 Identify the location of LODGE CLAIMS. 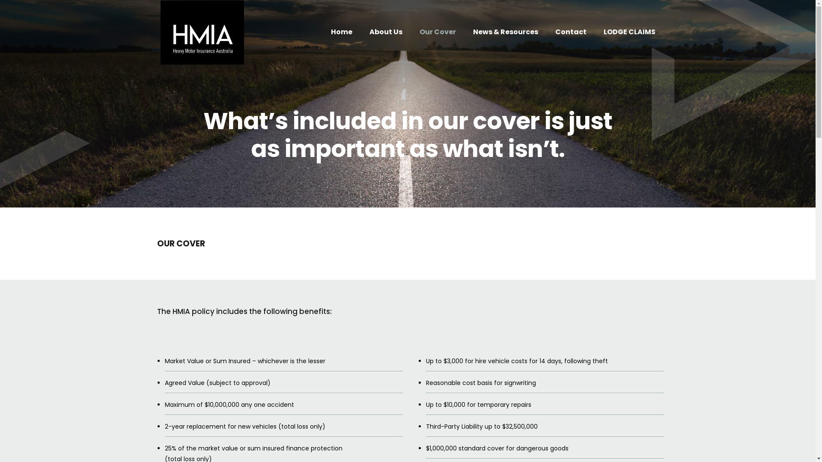
(629, 32).